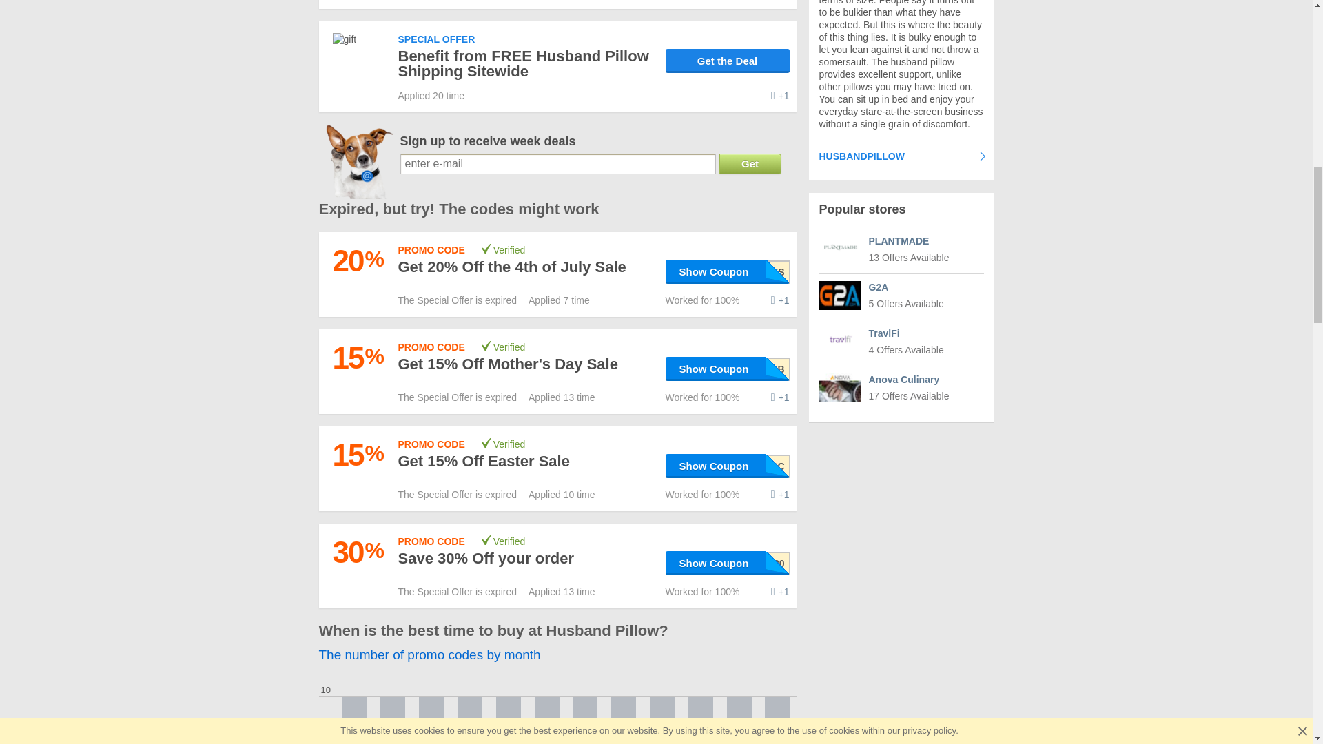 This screenshot has width=1323, height=744. I want to click on Leave your comment , so click(780, 397).